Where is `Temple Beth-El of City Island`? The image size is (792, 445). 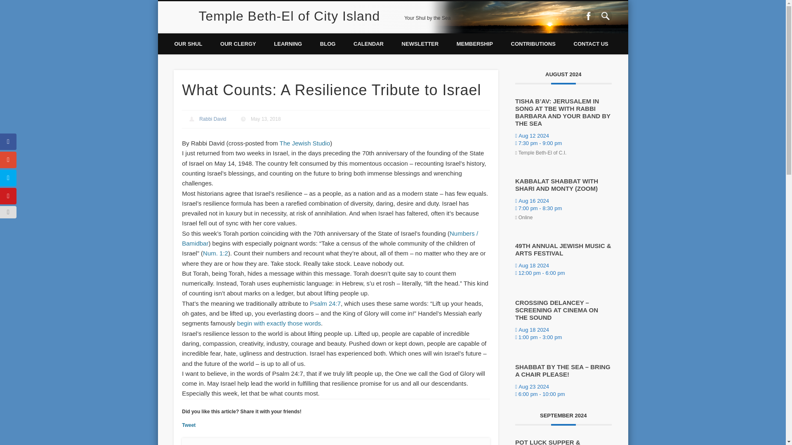
Temple Beth-El of City Island is located at coordinates (289, 16).